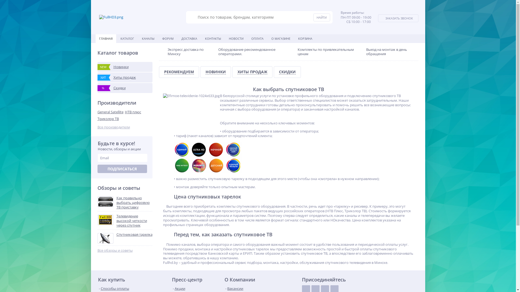  I want to click on General Satellite, so click(111, 112).